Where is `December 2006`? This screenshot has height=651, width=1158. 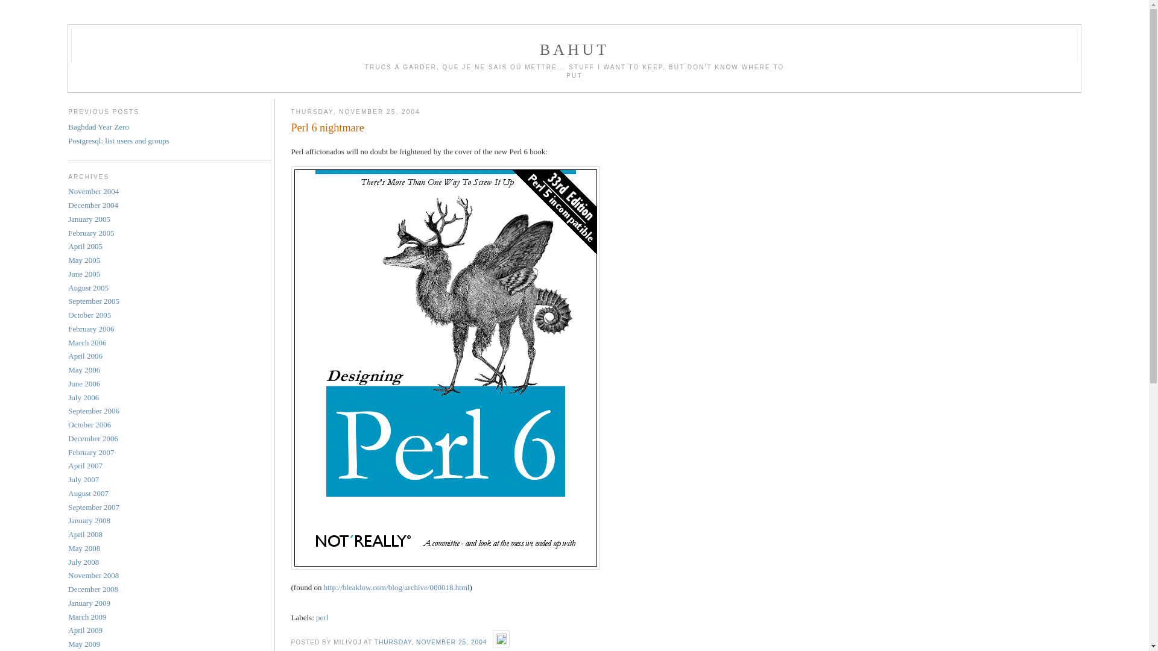
December 2006 is located at coordinates (93, 439).